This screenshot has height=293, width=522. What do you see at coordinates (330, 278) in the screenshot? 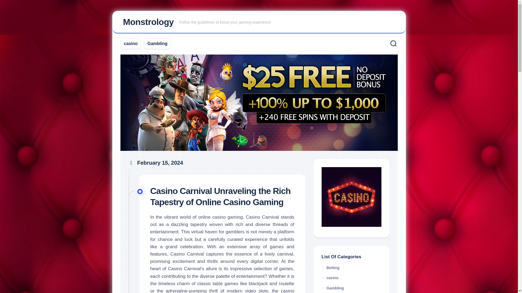
I see `casino` at bounding box center [330, 278].